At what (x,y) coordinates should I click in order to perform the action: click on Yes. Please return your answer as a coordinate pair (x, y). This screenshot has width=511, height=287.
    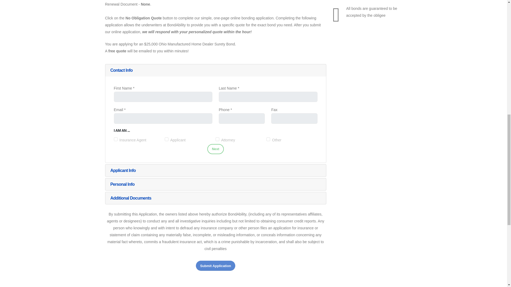
    Looking at the image, I should click on (268, 139).